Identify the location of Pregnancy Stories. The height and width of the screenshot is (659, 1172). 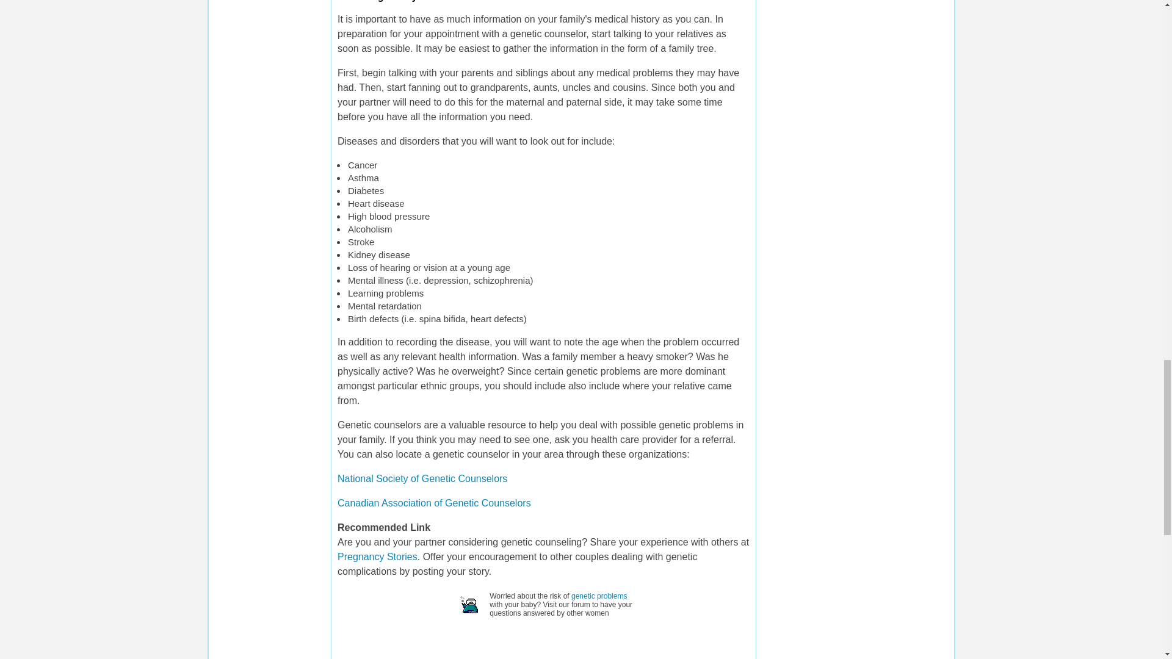
(377, 556).